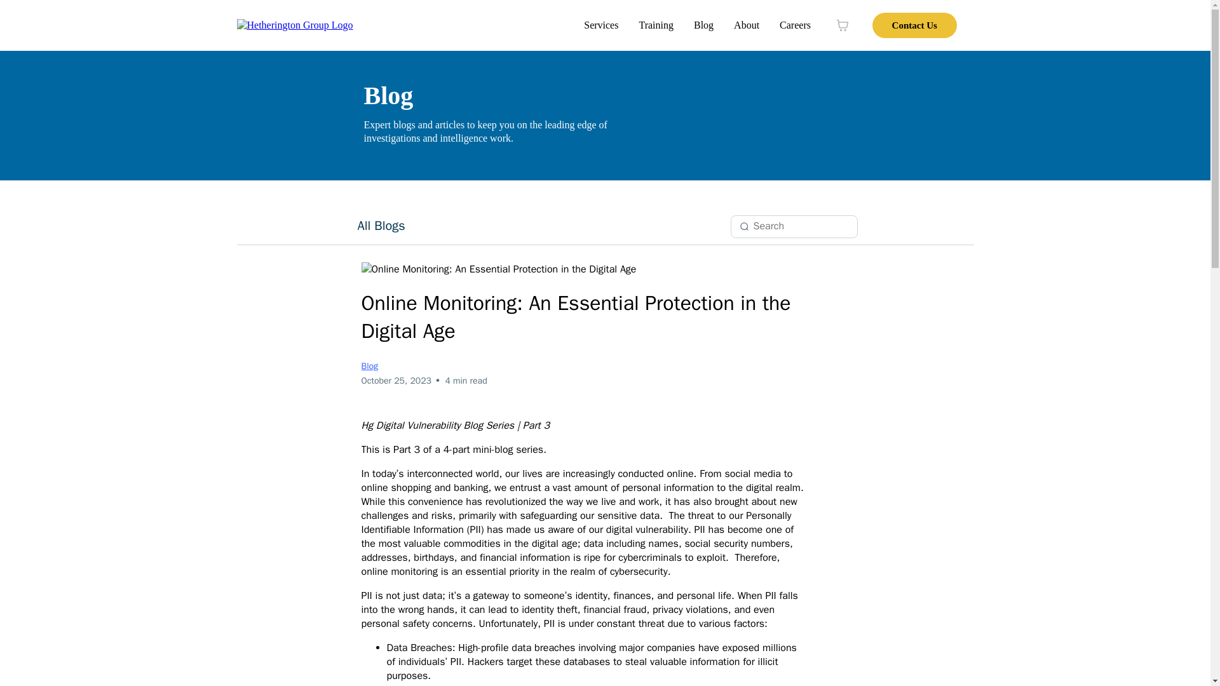 The image size is (1220, 686). What do you see at coordinates (380, 225) in the screenshot?
I see `All Blogs` at bounding box center [380, 225].